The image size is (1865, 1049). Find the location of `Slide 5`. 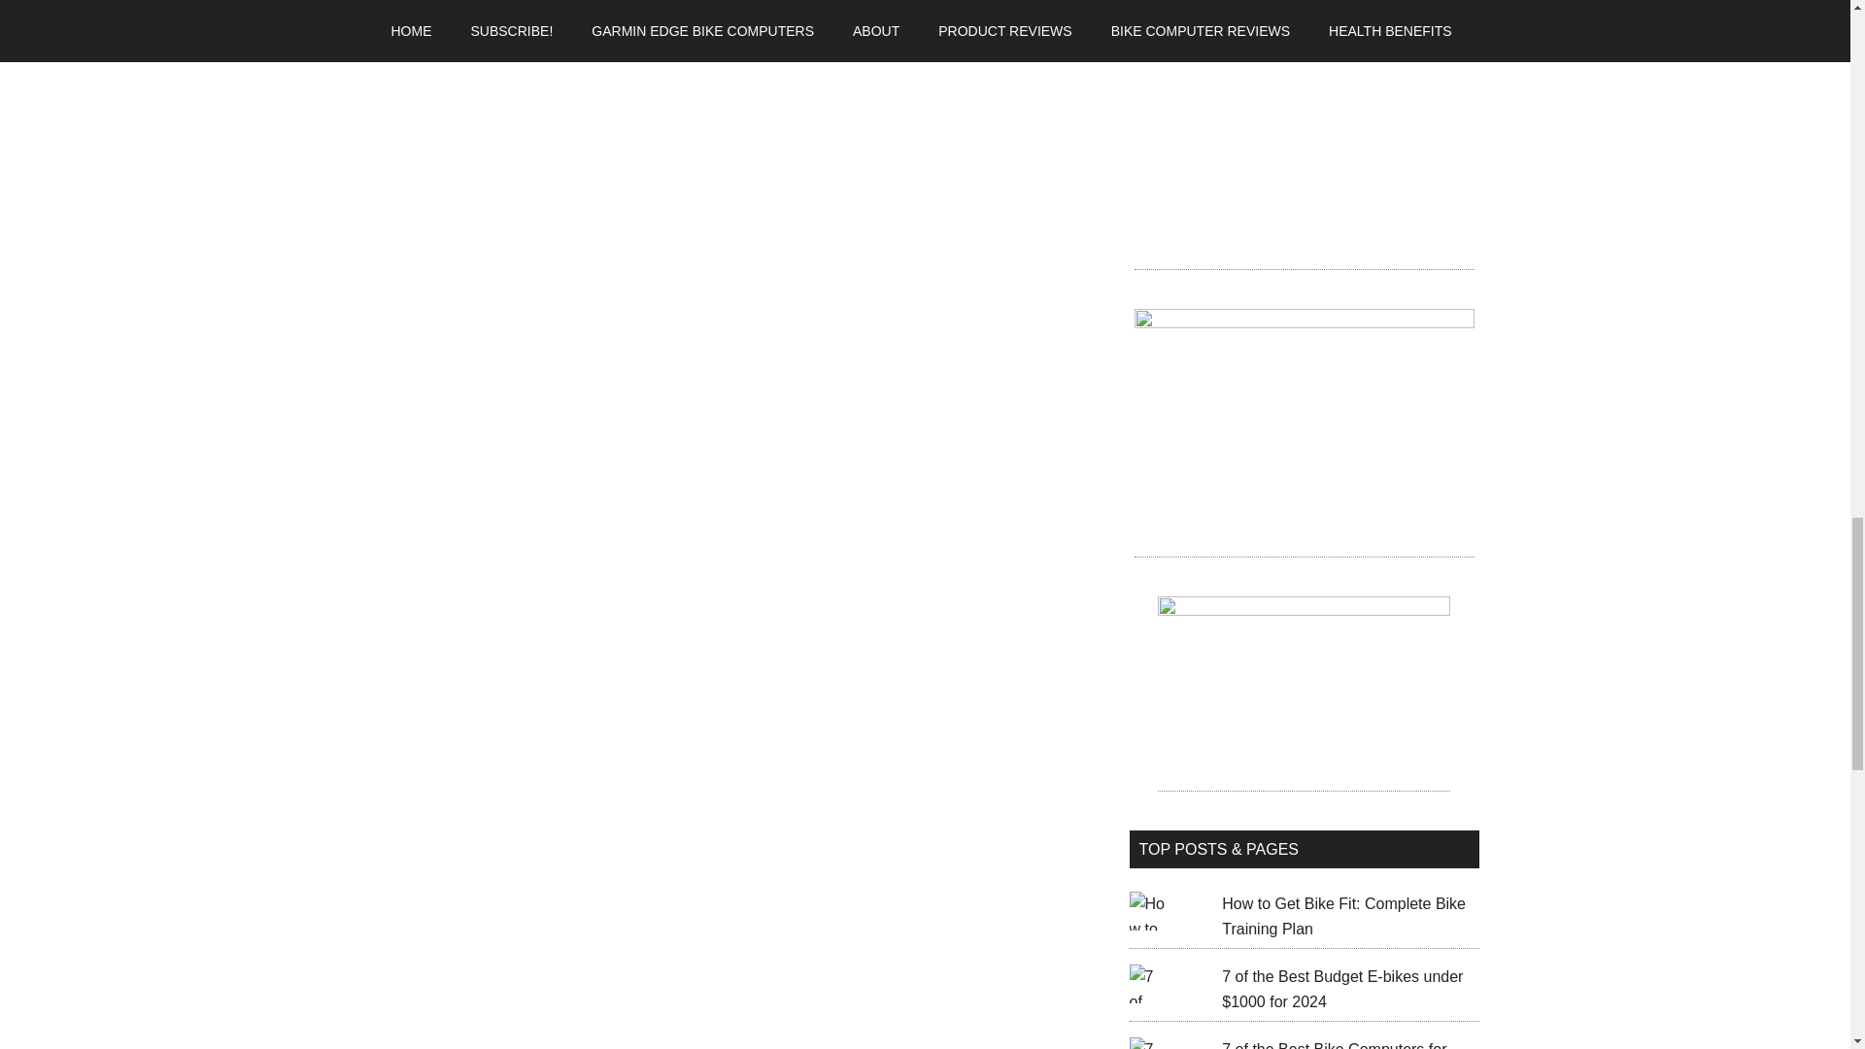

Slide 5 is located at coordinates (1304, 144).